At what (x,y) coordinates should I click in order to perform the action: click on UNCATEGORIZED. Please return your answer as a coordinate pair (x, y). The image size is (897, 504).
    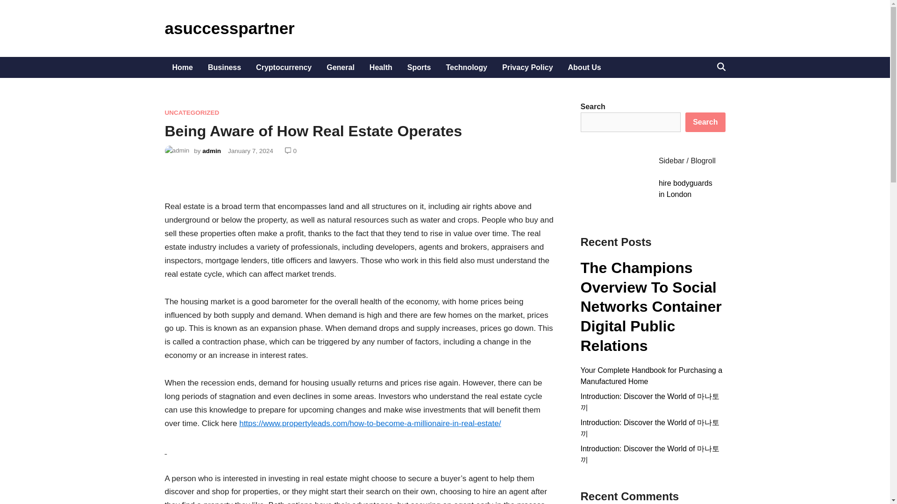
    Looking at the image, I should click on (192, 113).